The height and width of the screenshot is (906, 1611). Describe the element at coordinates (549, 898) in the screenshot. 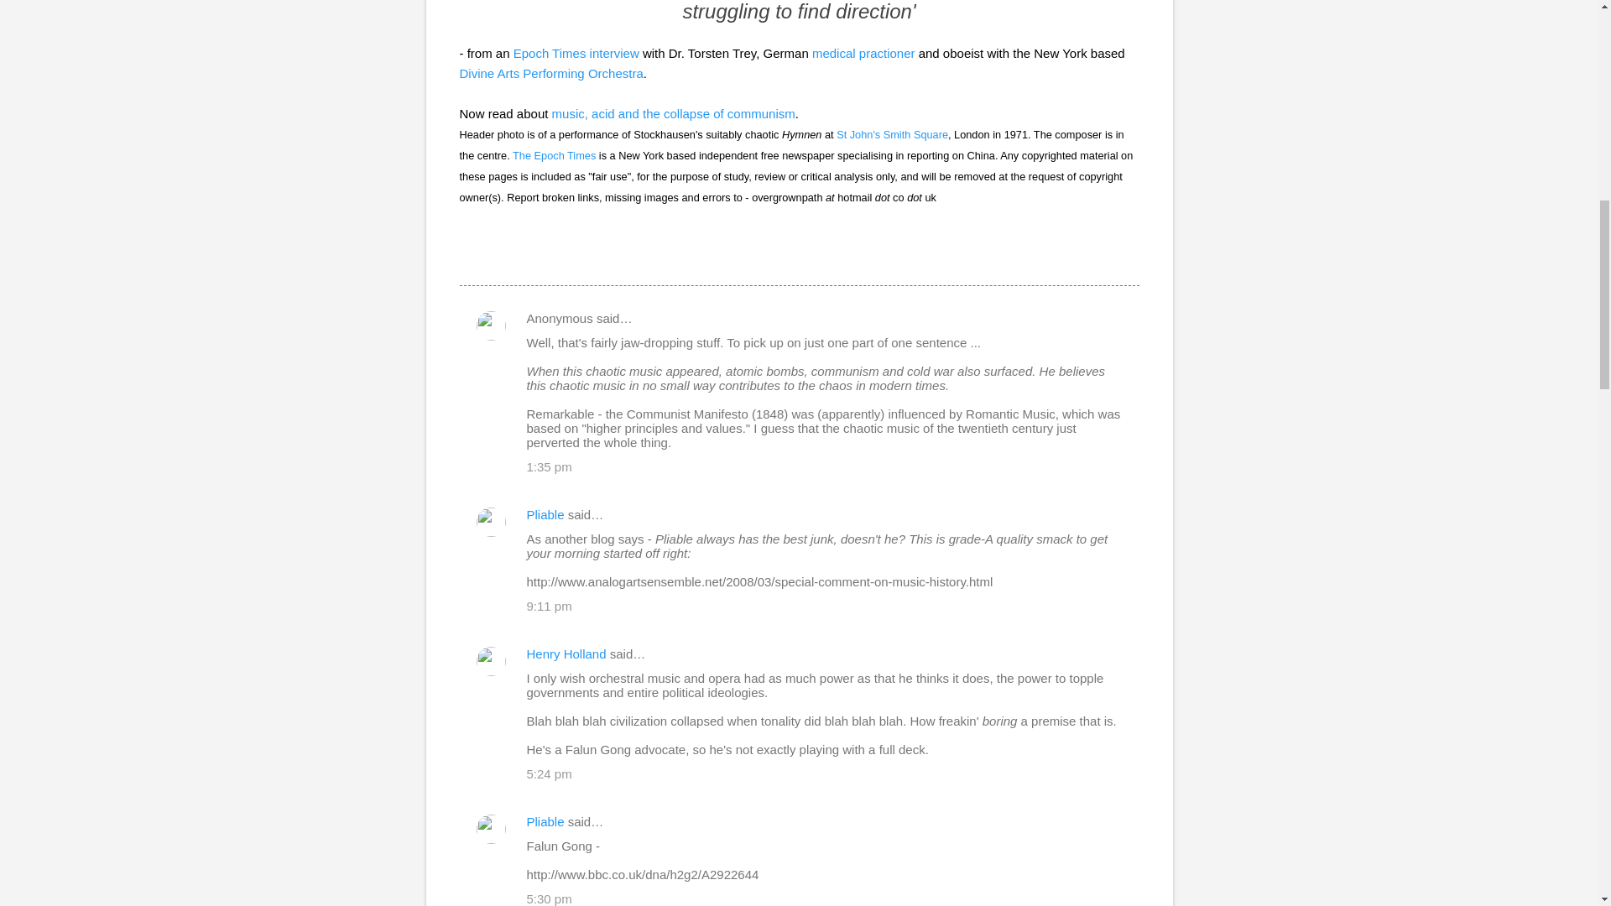

I see `5:30 pm` at that location.